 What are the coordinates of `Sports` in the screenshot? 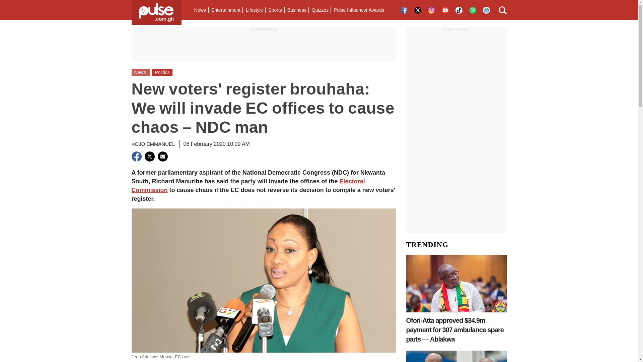 It's located at (275, 10).